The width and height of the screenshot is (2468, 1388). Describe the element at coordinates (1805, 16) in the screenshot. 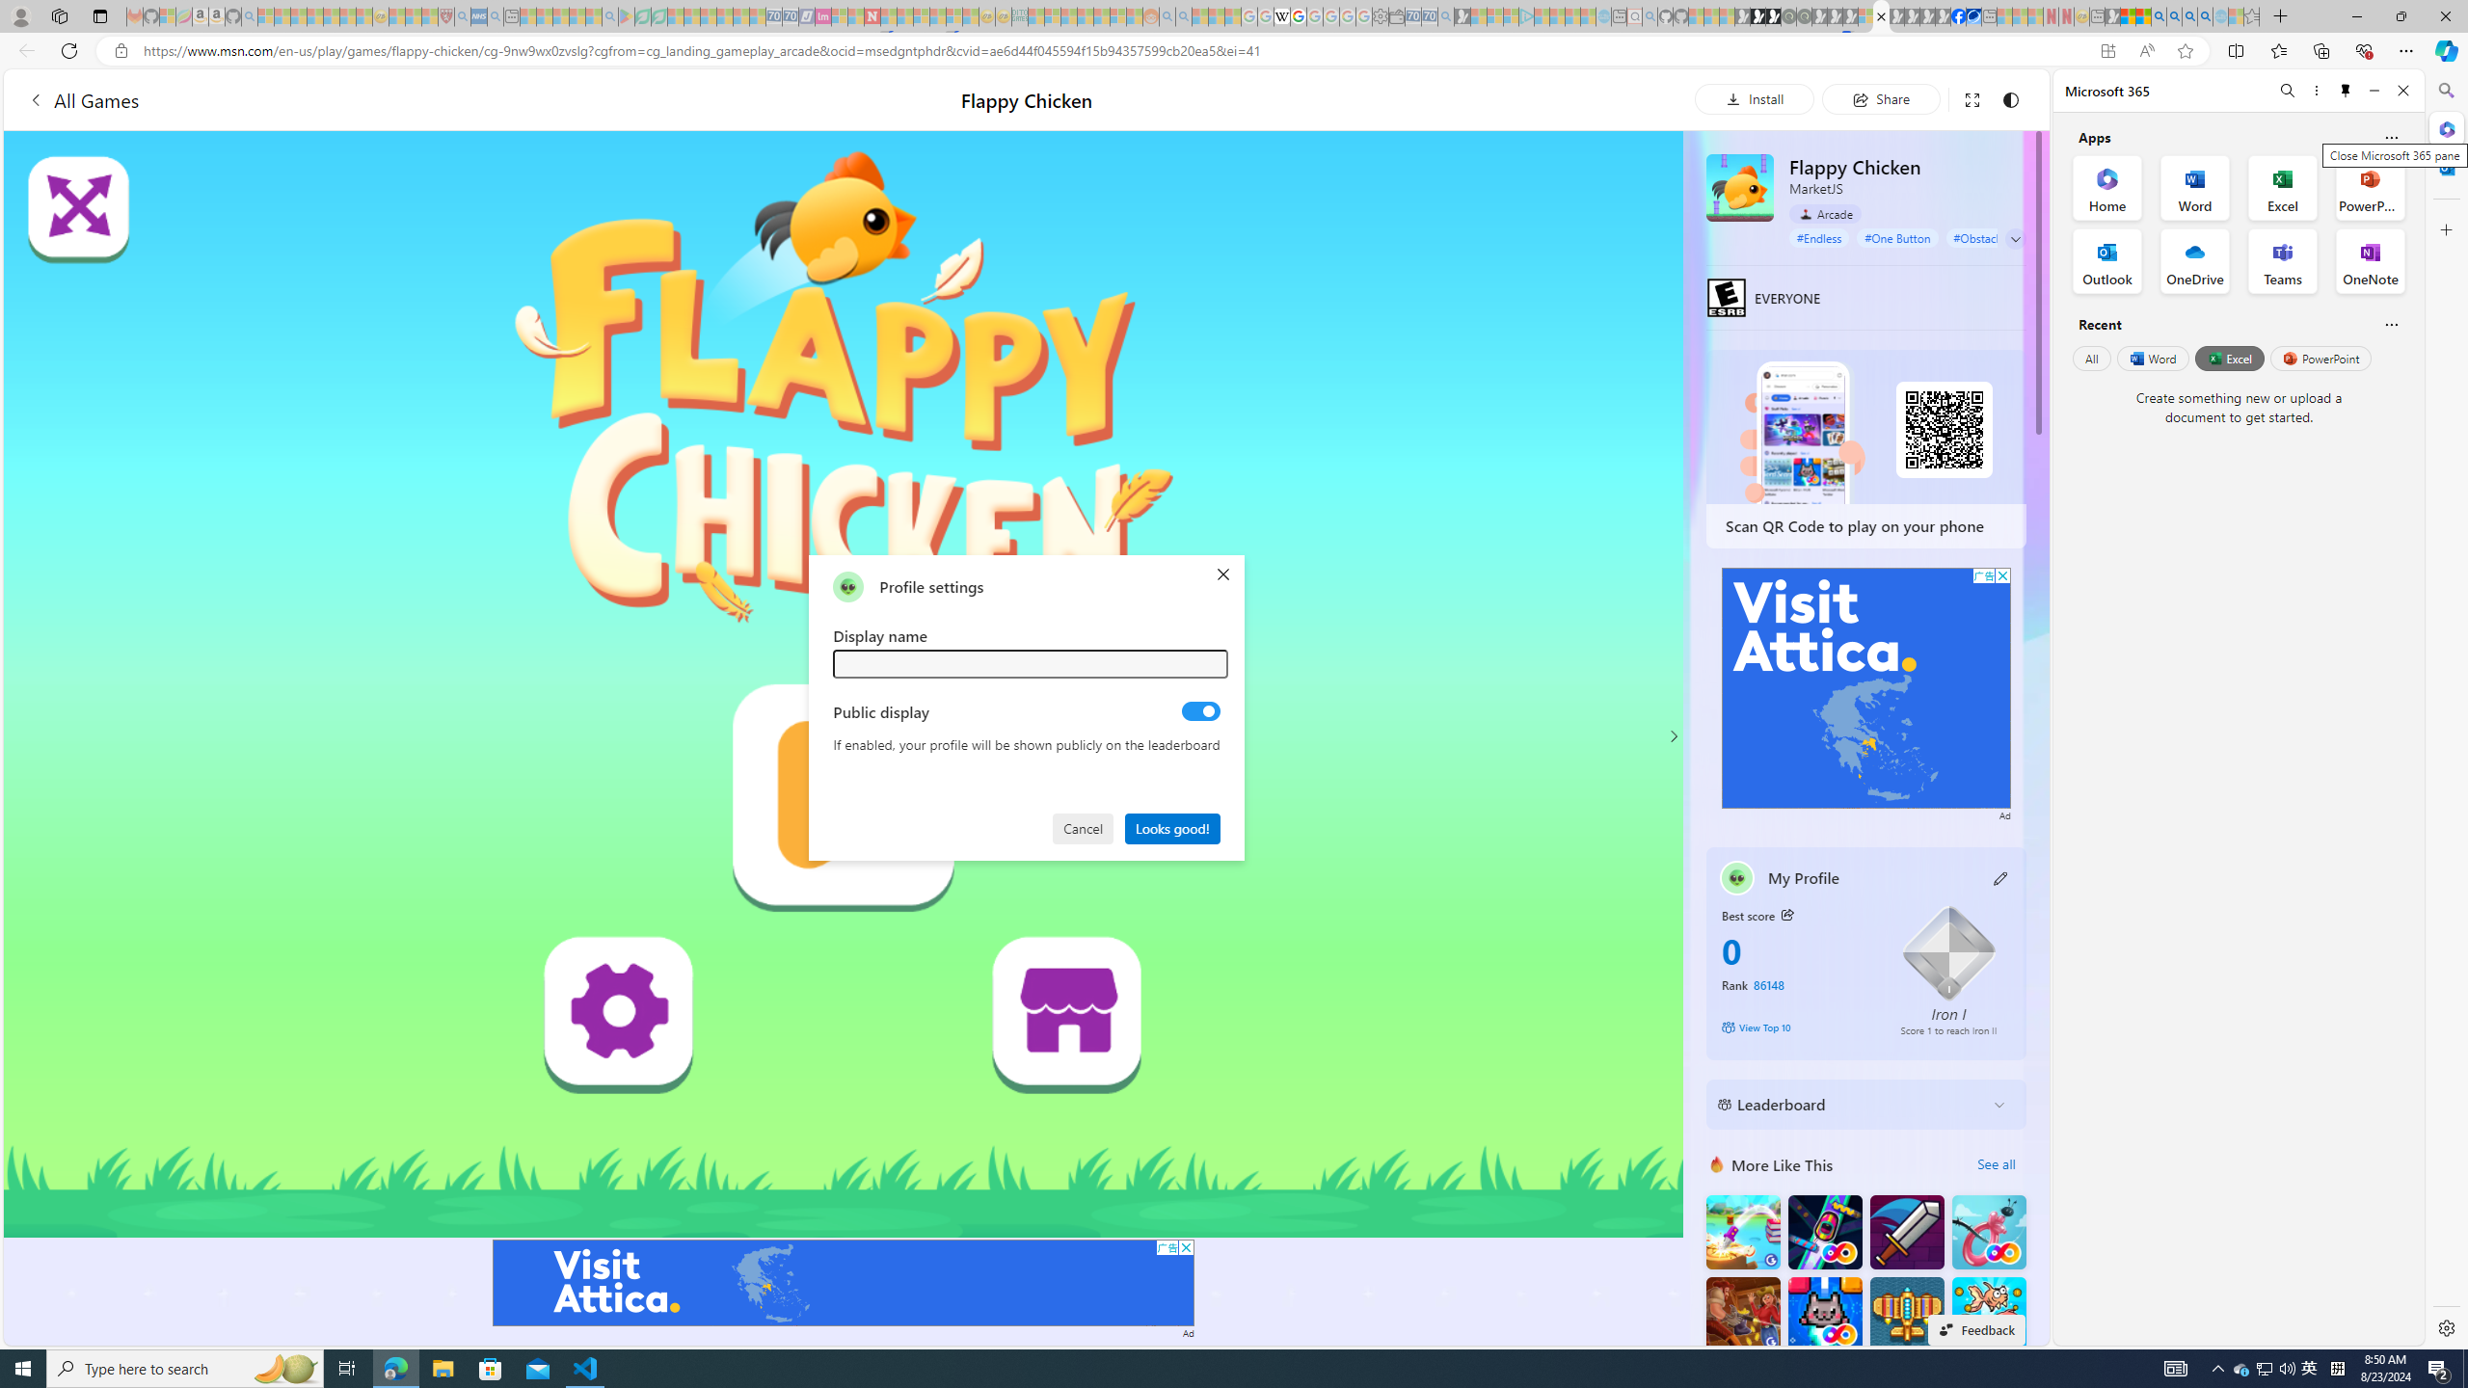

I see `Future Focus Report 2024 - Sleeping` at that location.